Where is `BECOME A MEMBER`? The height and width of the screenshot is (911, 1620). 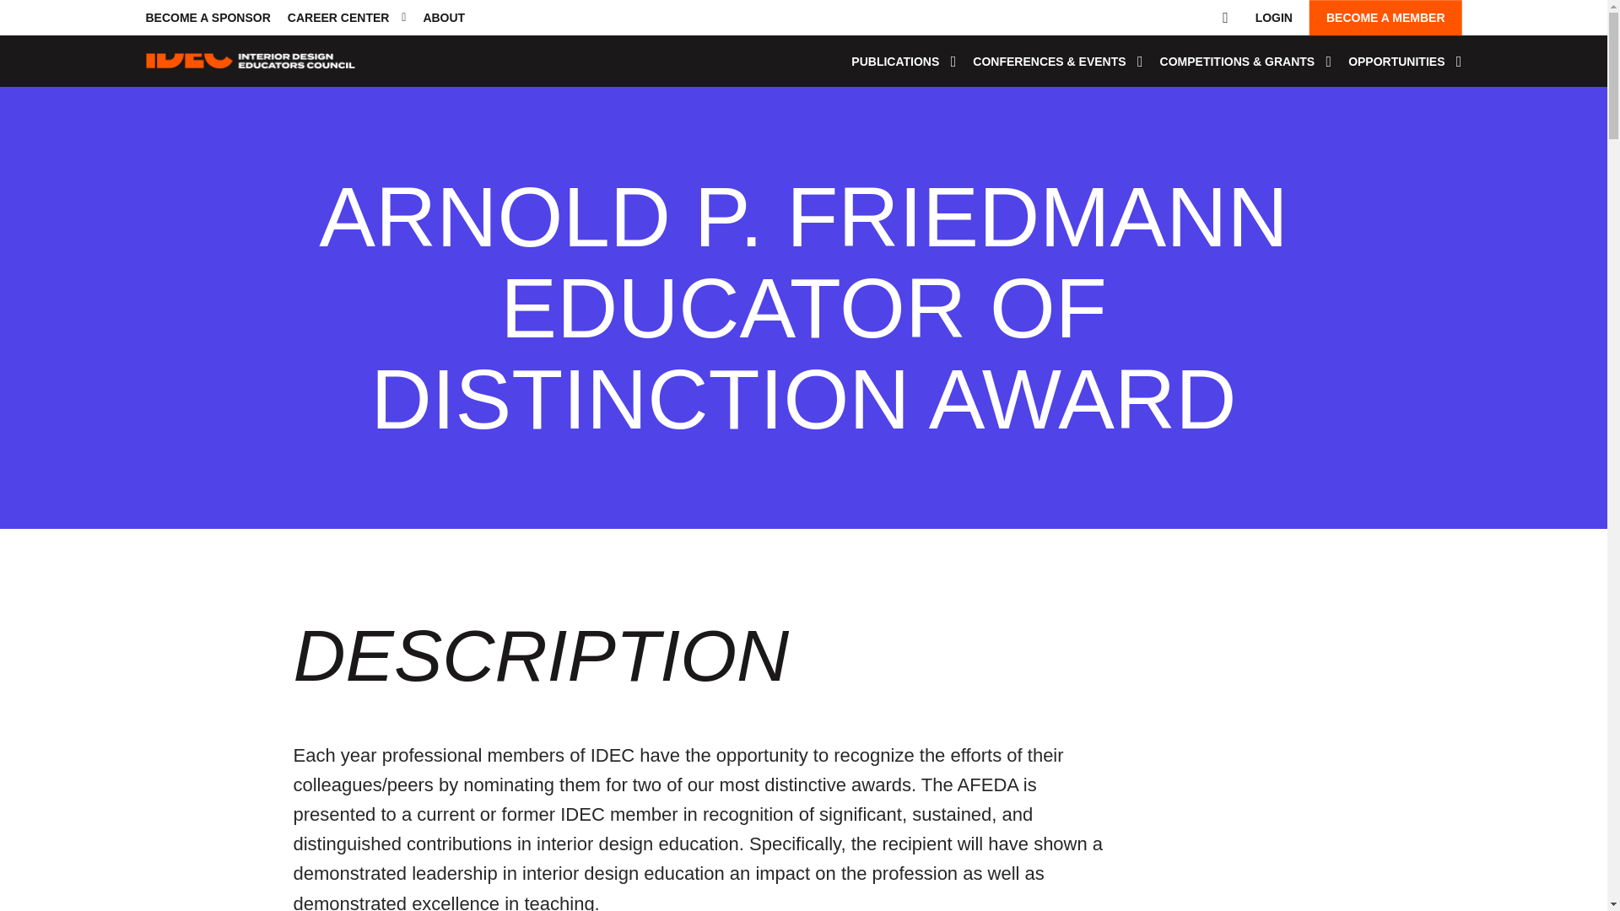
BECOME A MEMBER is located at coordinates (1385, 17).